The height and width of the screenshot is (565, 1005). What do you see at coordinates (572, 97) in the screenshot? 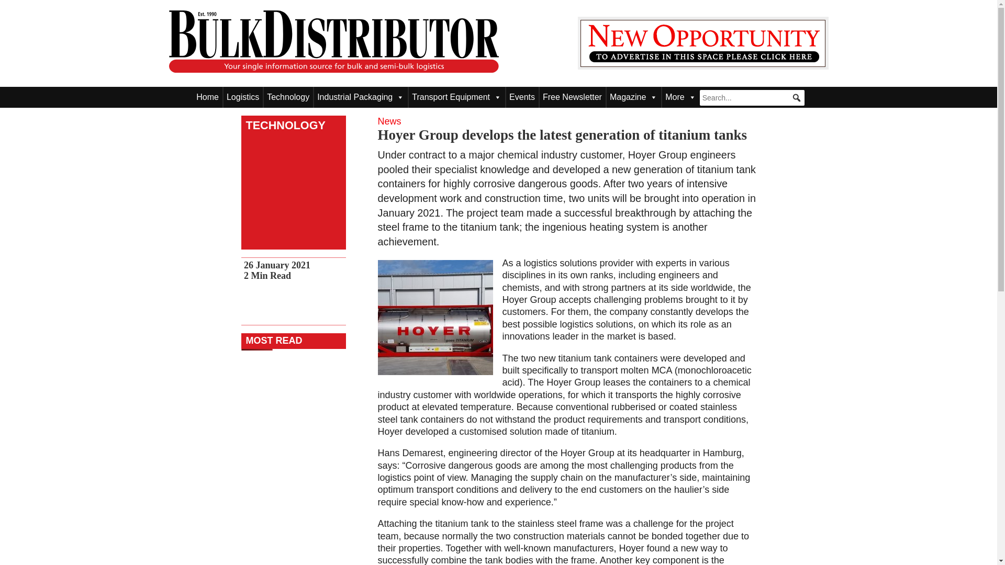
I see `Free Newsletter` at bounding box center [572, 97].